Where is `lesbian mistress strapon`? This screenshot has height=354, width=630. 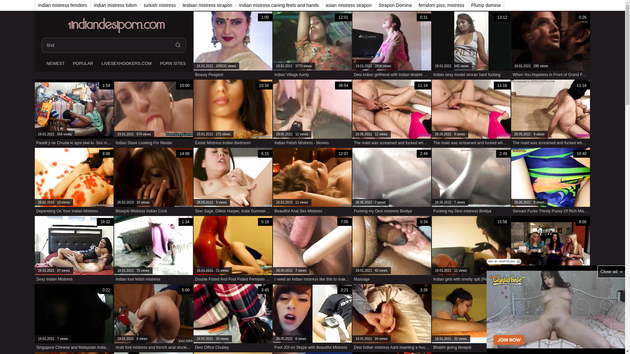
lesbian mistress strapon is located at coordinates (208, 5).